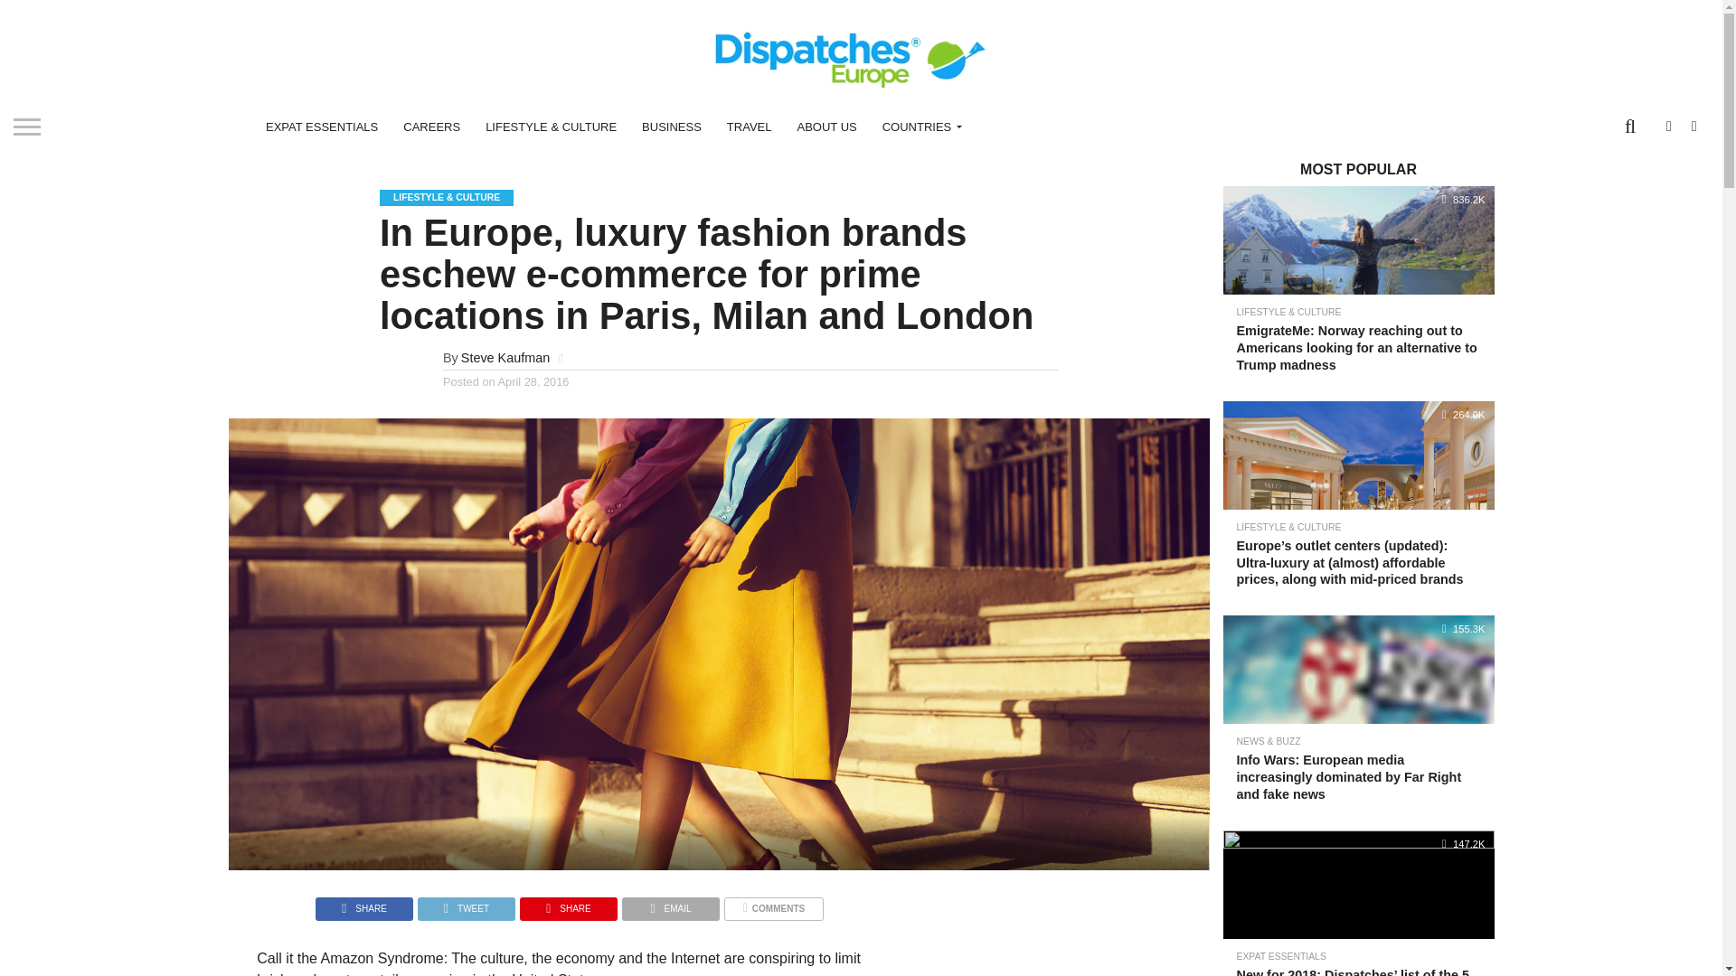  What do you see at coordinates (431, 127) in the screenshot?
I see `CAREERS` at bounding box center [431, 127].